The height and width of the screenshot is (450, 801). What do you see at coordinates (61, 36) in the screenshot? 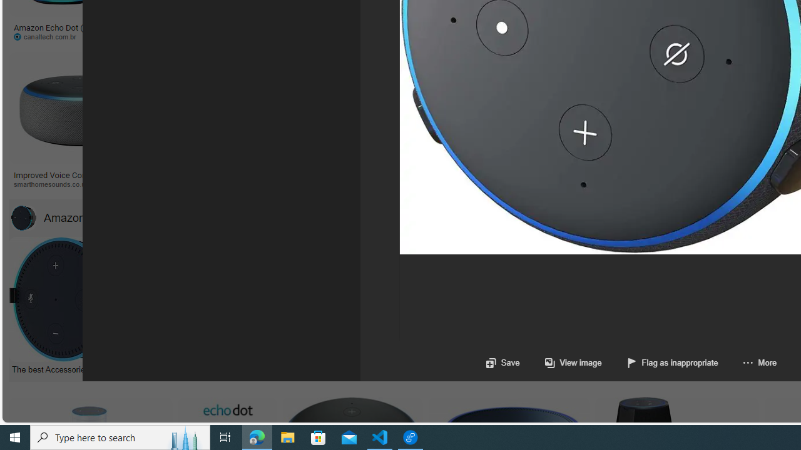
I see `canaltech.com.br` at bounding box center [61, 36].